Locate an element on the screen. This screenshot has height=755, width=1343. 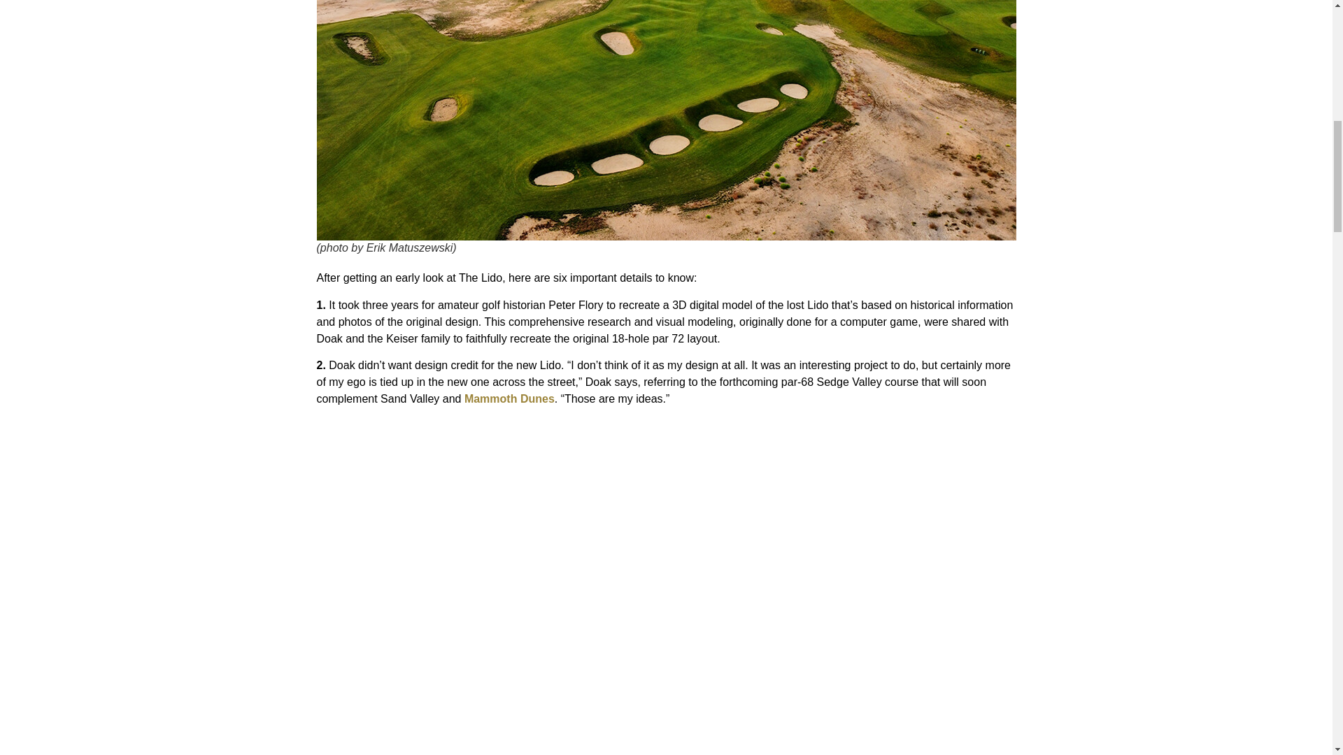
Mammoth Dunes is located at coordinates (509, 398).